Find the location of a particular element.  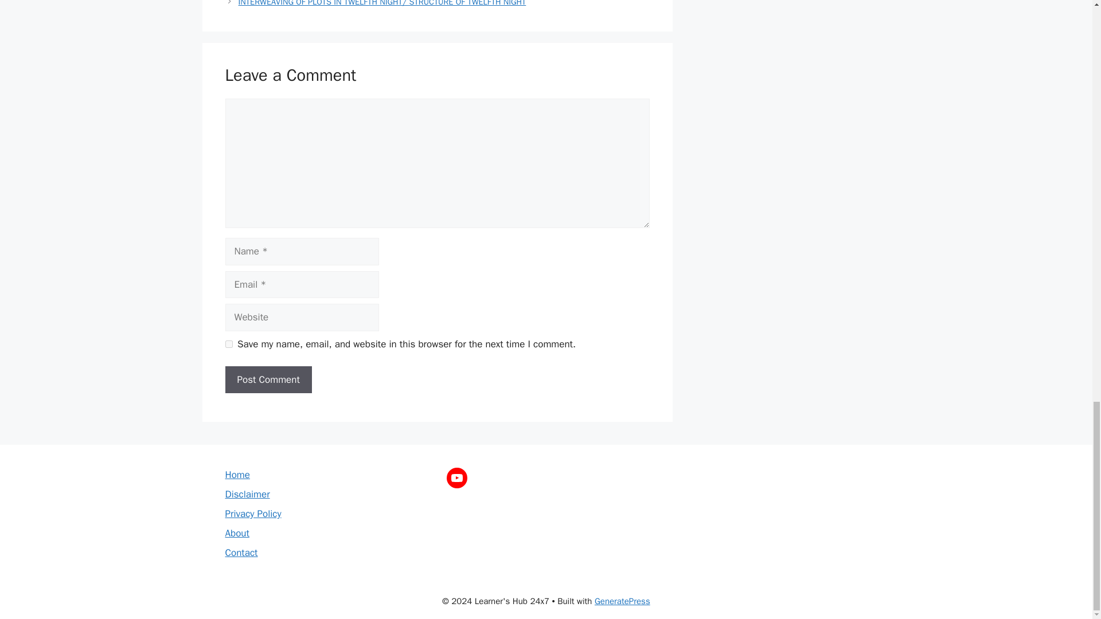

Post Comment is located at coordinates (268, 379).